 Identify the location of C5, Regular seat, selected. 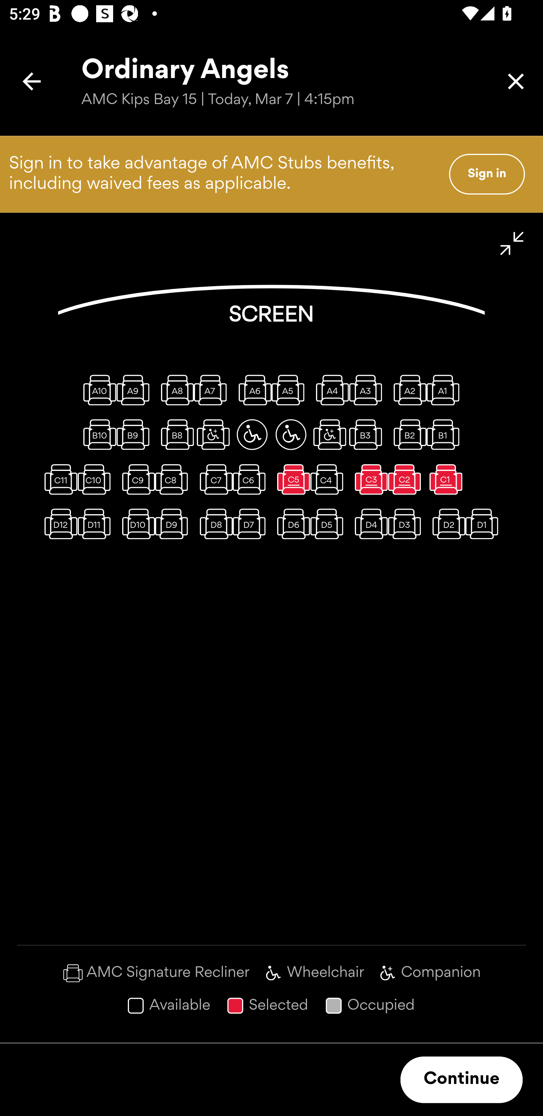
(291, 479).